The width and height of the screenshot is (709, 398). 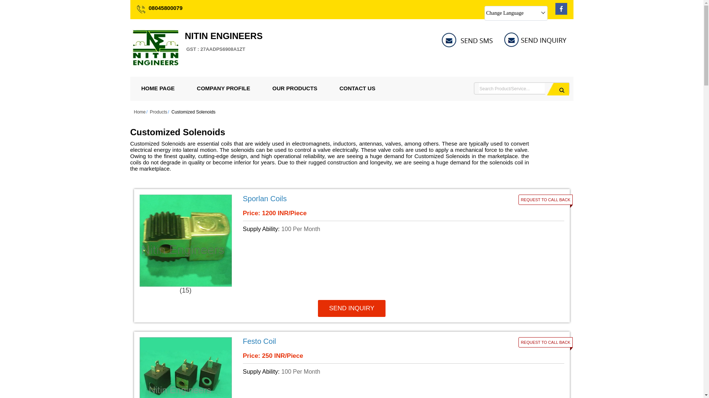 I want to click on Facebook, so click(x=223, y=88).